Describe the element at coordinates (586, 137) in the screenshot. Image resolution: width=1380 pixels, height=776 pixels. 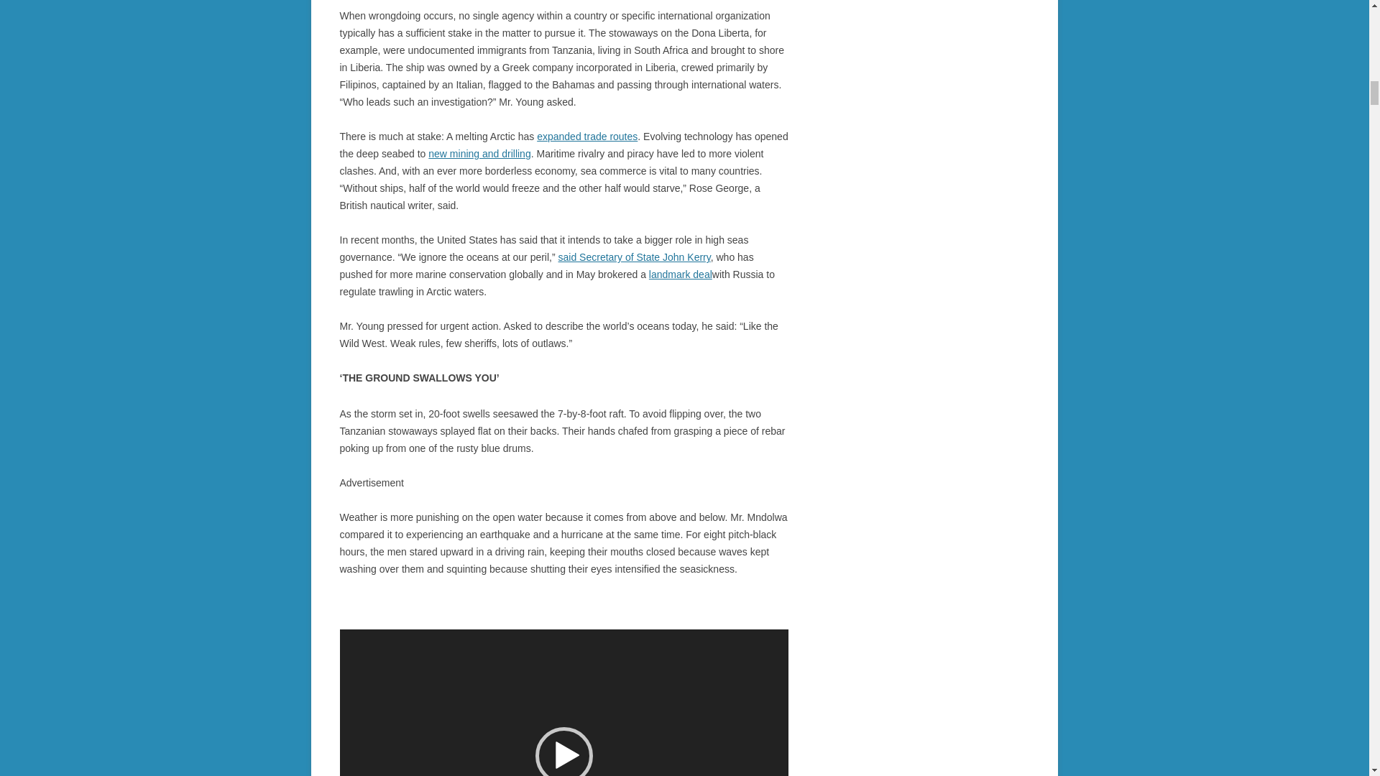
I see `New York Times article` at that location.